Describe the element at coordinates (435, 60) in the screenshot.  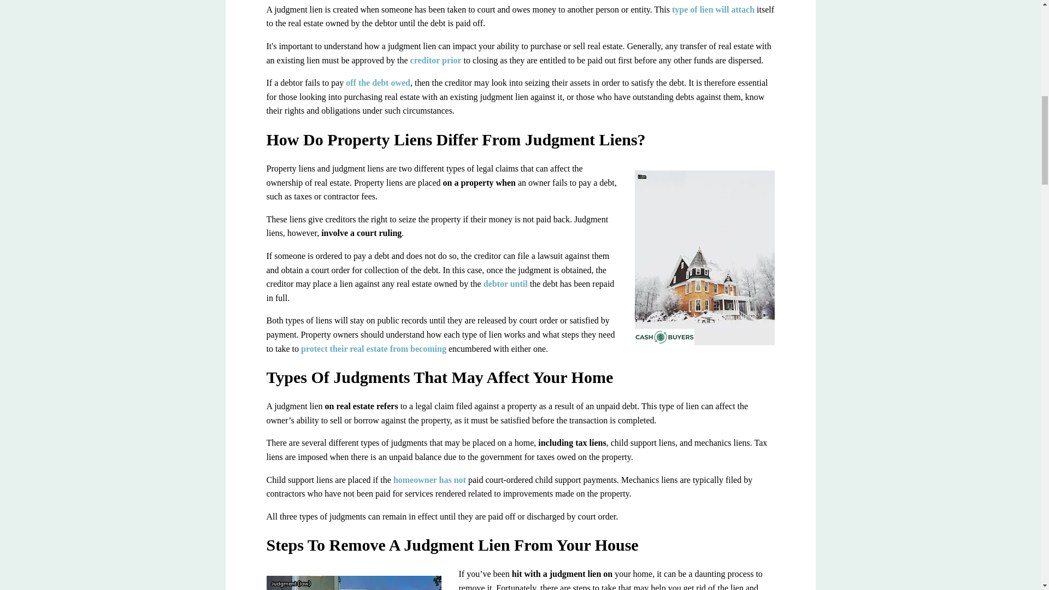
I see `creditor prior` at that location.